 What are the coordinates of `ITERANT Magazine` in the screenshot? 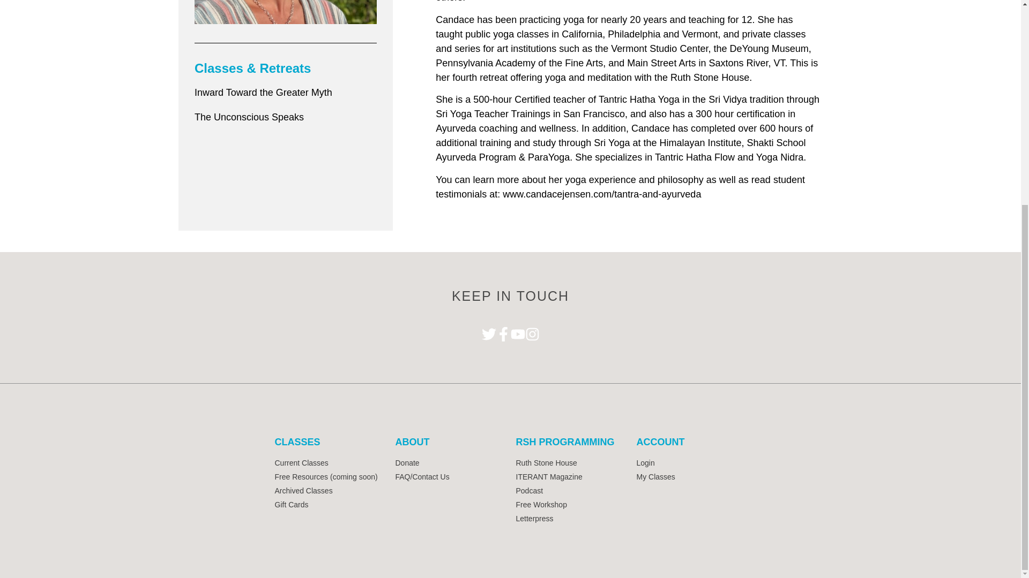 It's located at (570, 477).